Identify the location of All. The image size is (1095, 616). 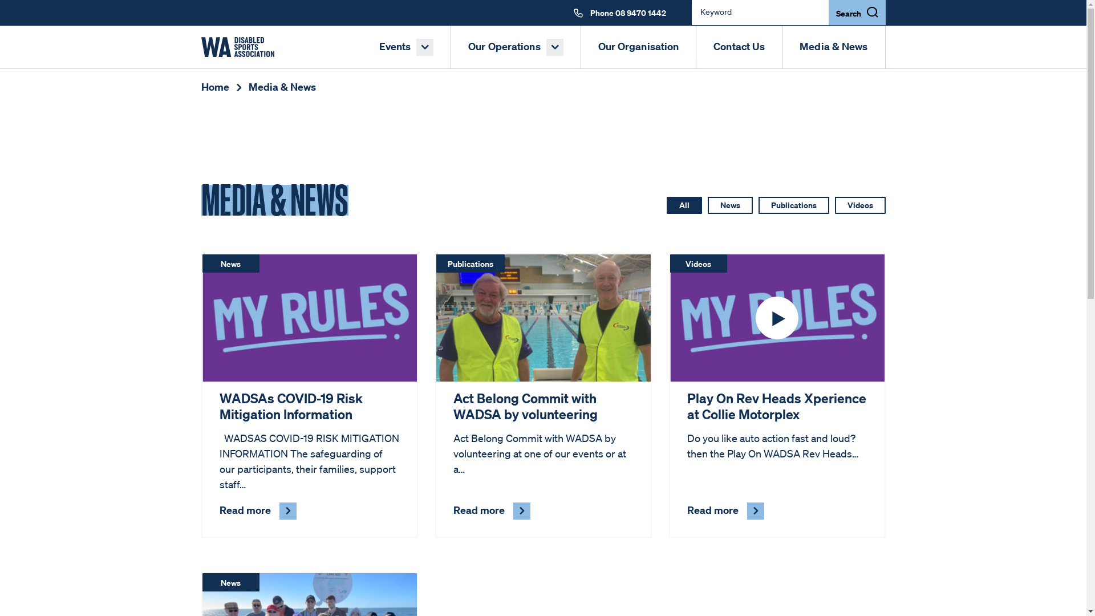
(684, 205).